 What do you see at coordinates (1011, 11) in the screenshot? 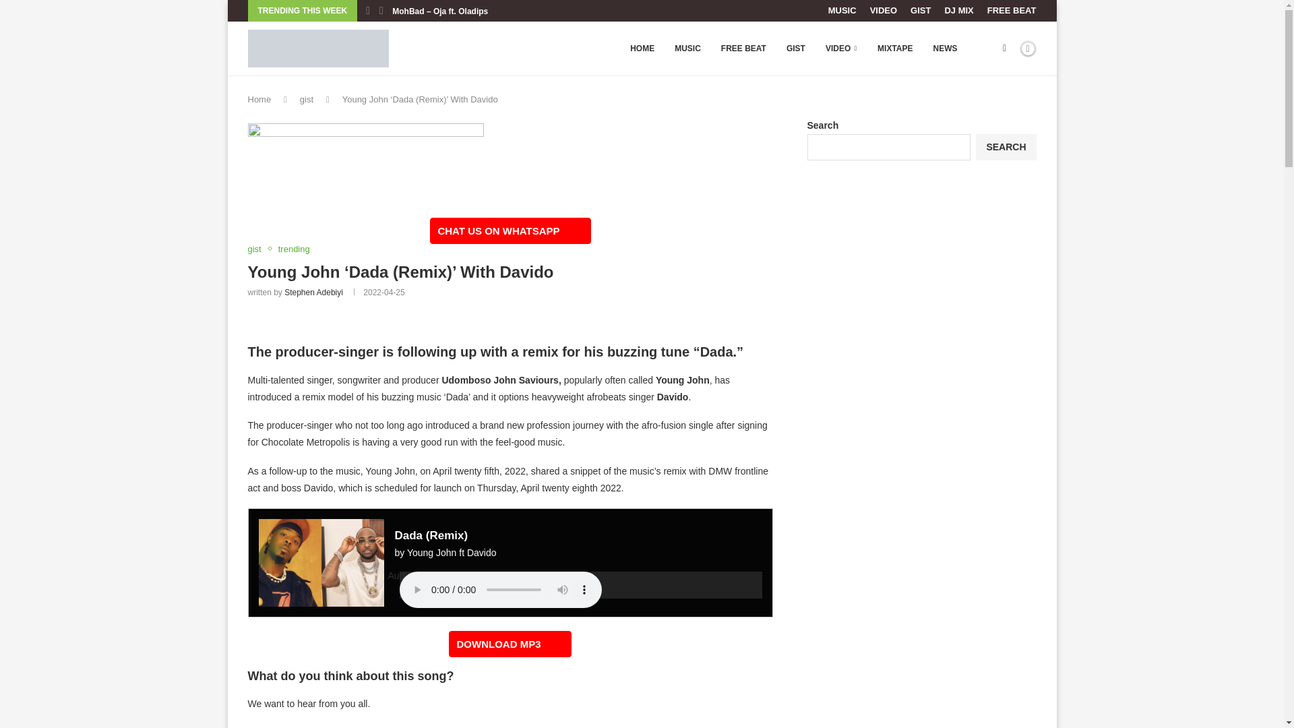
I see `FREE BEAT` at bounding box center [1011, 11].